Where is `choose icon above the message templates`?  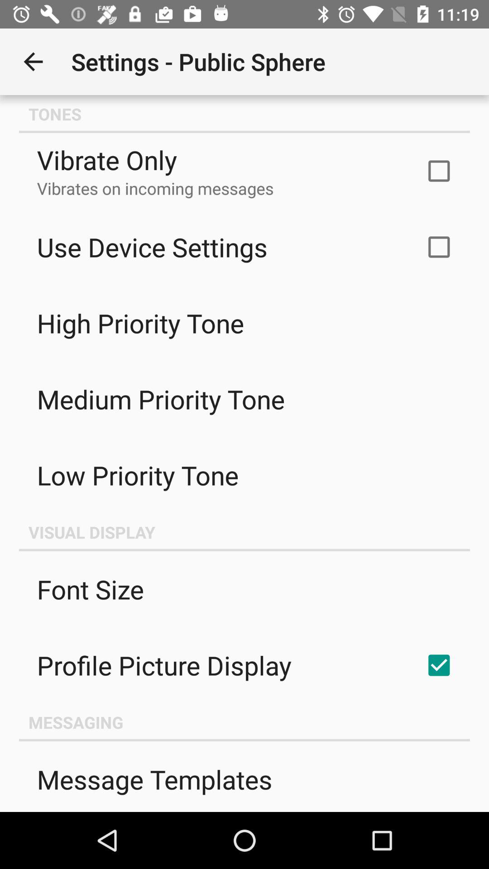 choose icon above the message templates is located at coordinates (244, 722).